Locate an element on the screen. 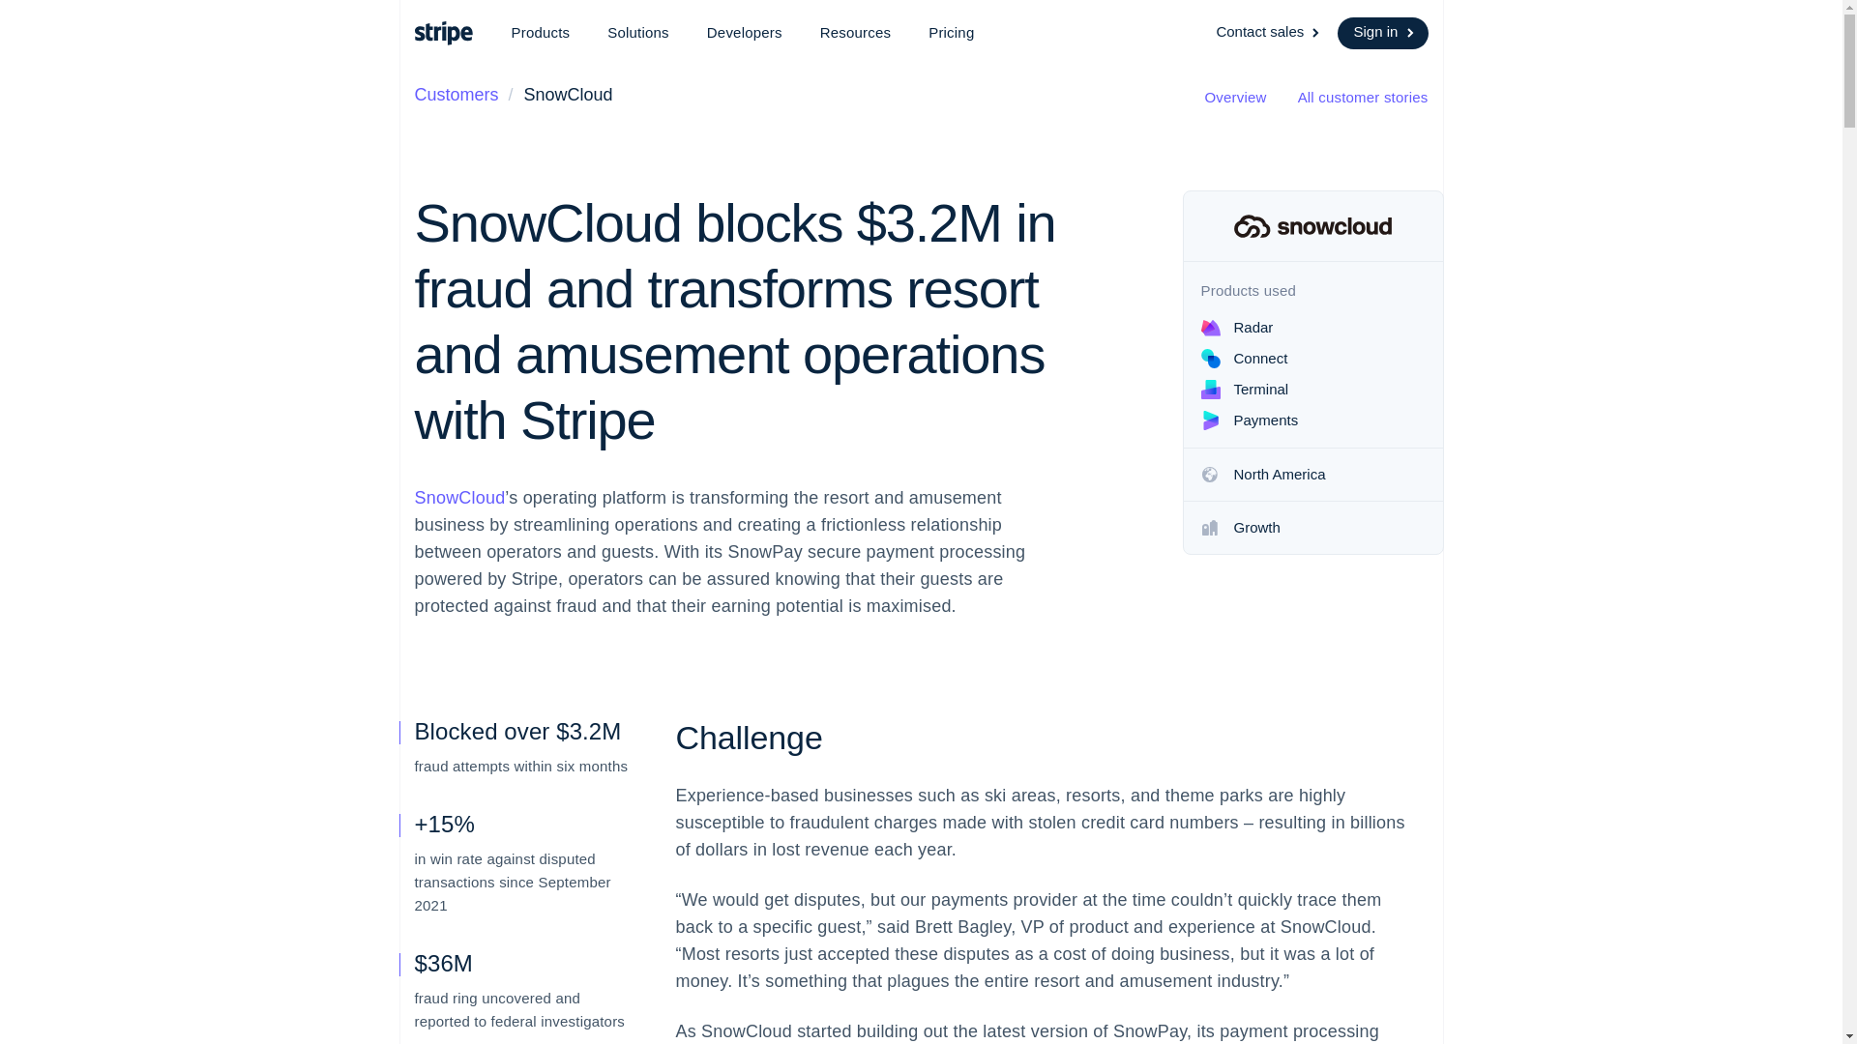 This screenshot has width=1857, height=1044. Contact sales  is located at coordinates (1269, 33).